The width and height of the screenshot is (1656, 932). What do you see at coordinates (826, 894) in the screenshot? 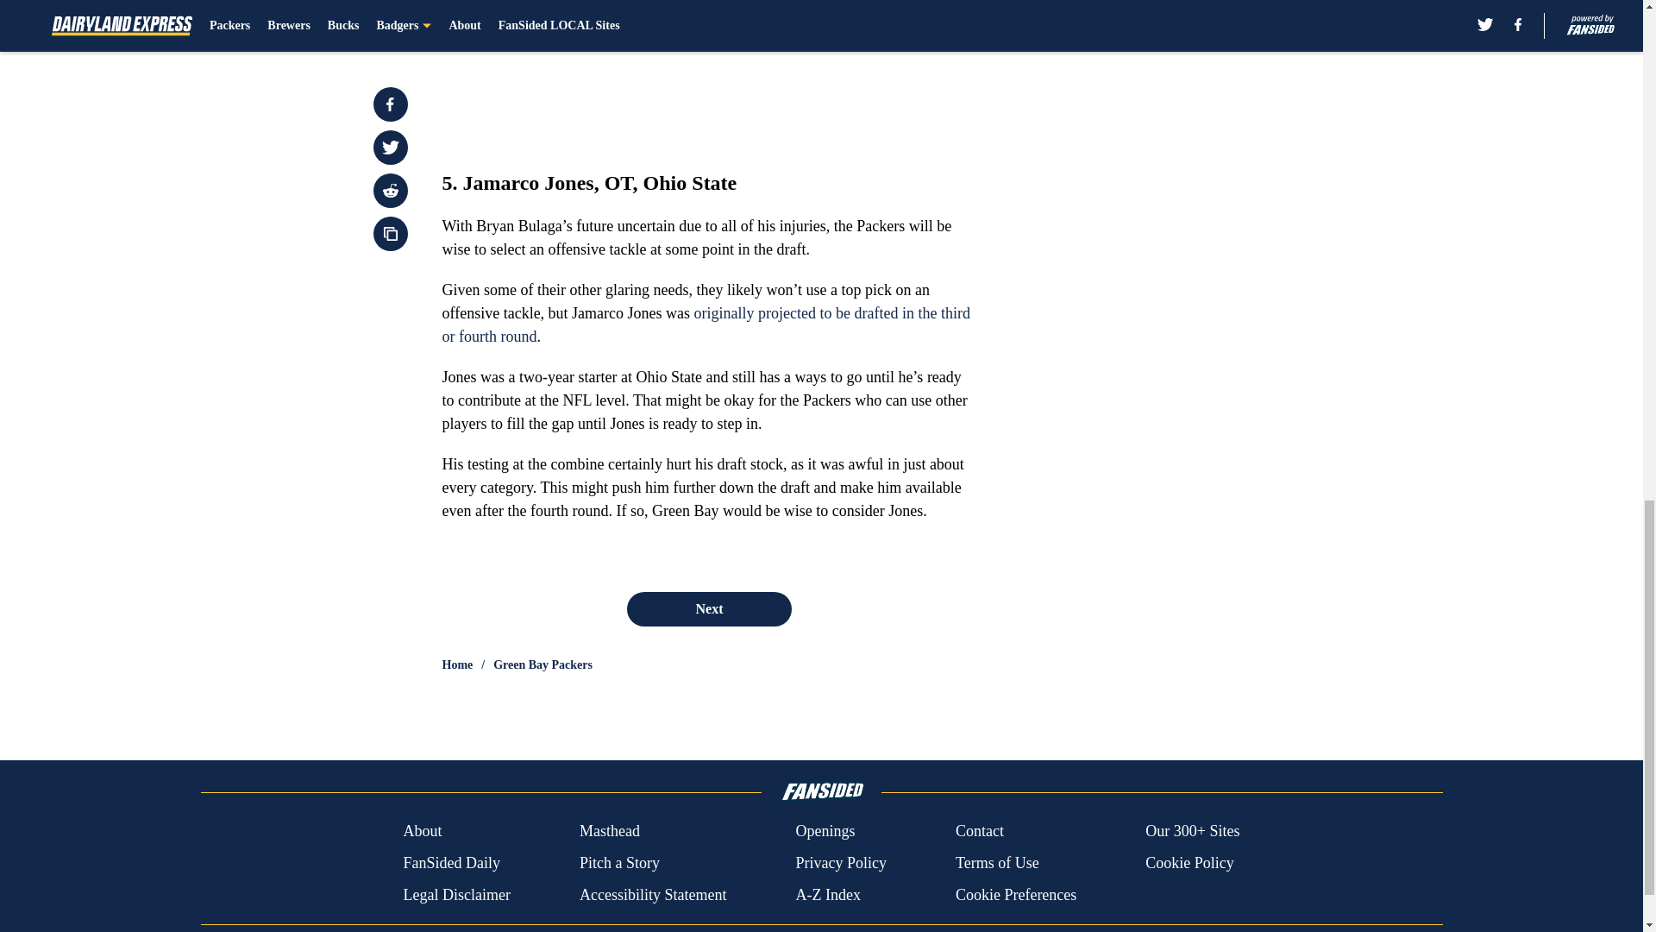
I see `A-Z Index` at bounding box center [826, 894].